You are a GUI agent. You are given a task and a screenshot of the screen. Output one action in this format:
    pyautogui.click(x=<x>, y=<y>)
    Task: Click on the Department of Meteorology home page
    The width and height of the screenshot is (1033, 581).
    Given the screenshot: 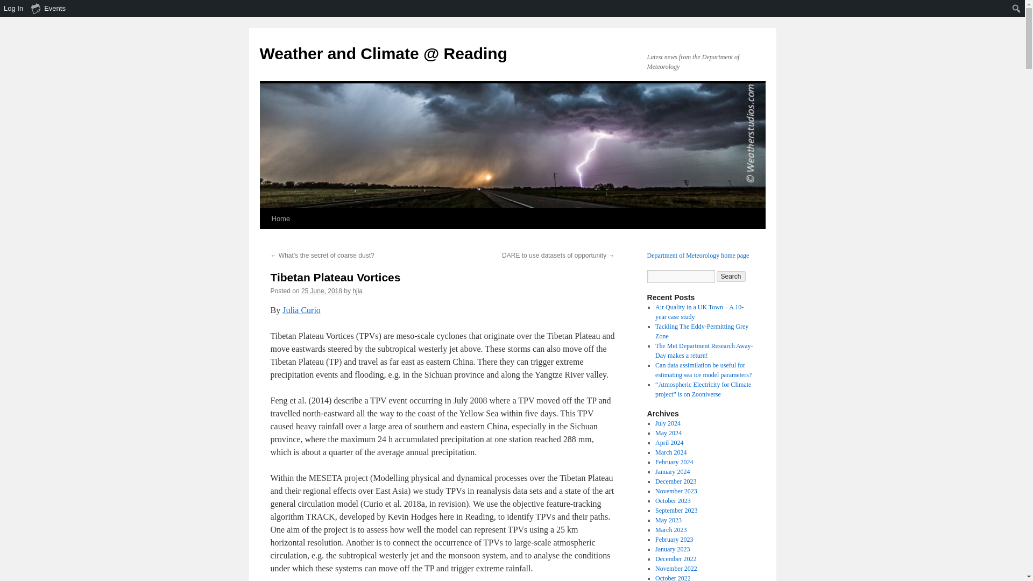 What is the action you would take?
    pyautogui.click(x=697, y=255)
    